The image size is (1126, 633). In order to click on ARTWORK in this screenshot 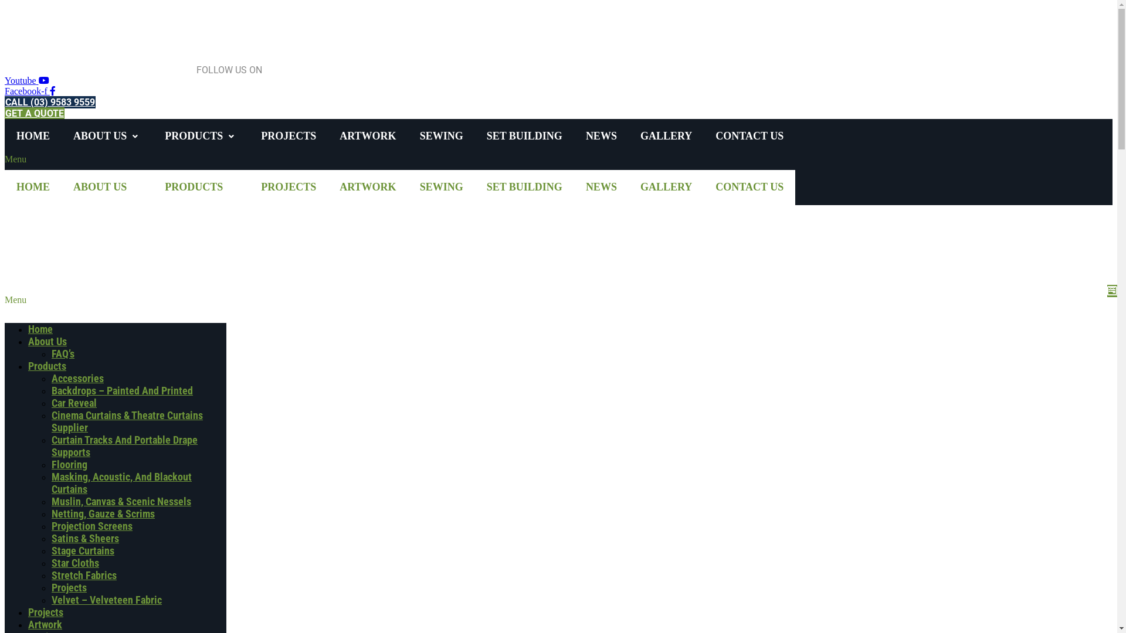, I will do `click(368, 136)`.